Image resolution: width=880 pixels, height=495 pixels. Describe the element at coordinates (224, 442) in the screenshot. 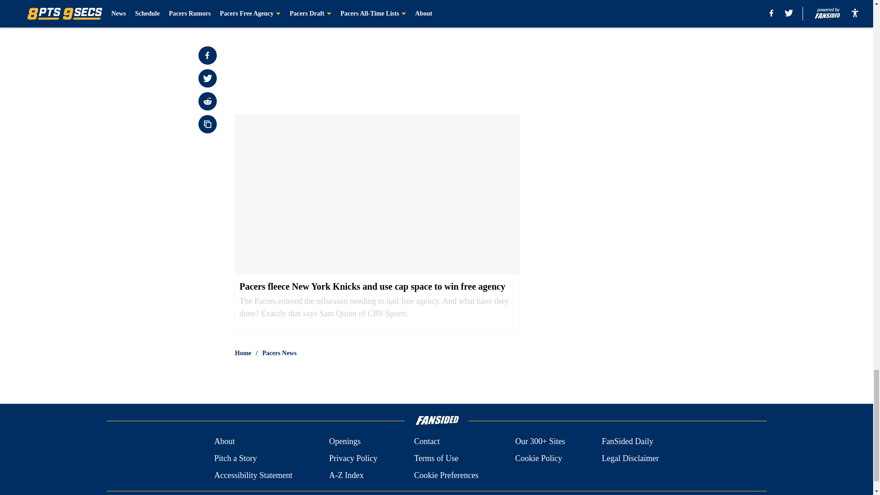

I see `About` at that location.